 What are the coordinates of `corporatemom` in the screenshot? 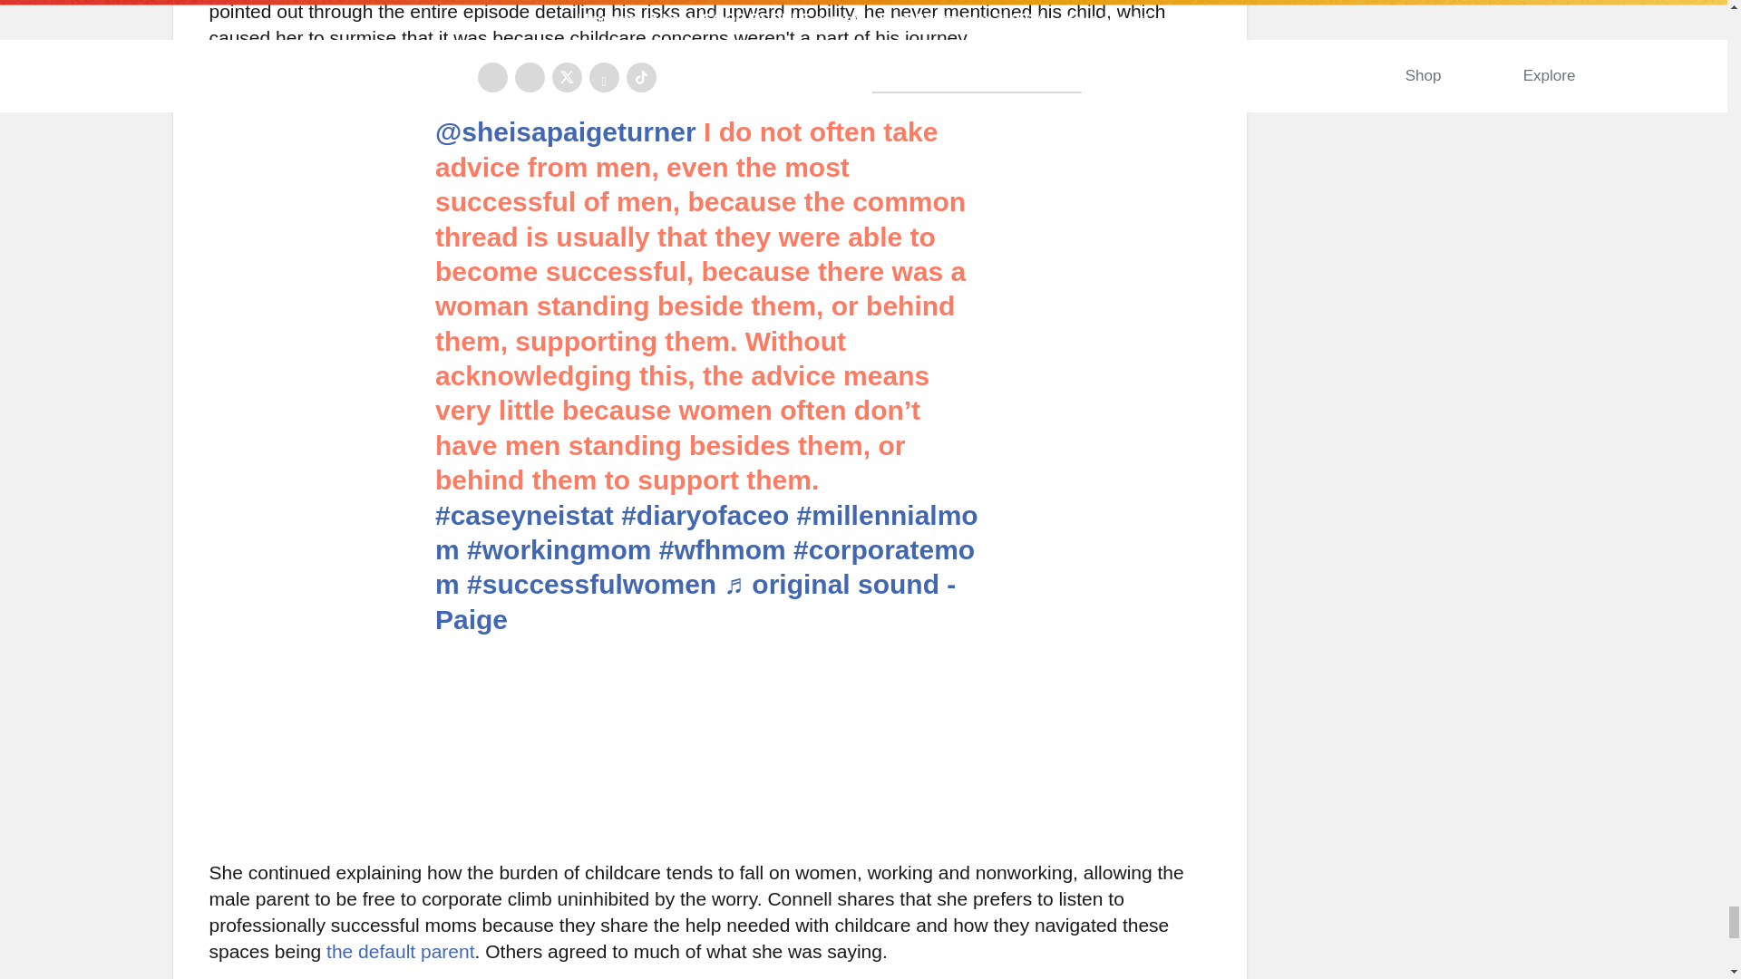 It's located at (705, 566).